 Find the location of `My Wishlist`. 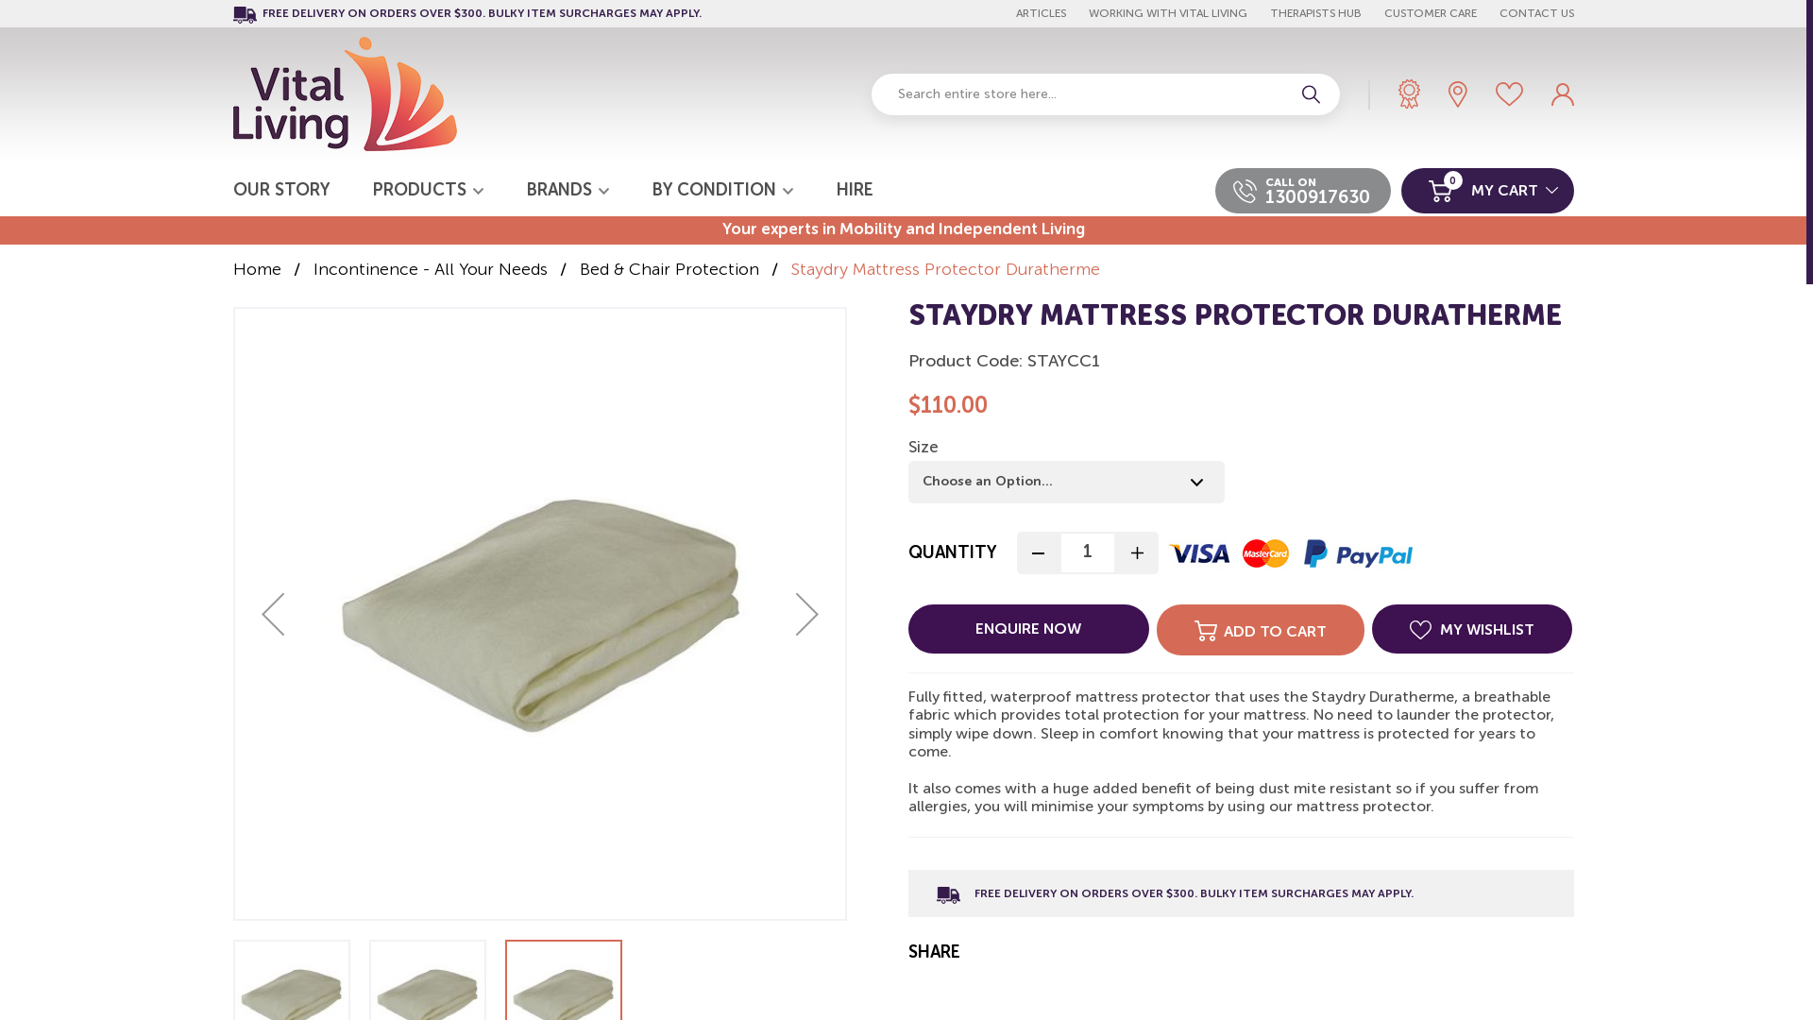

My Wishlist is located at coordinates (1509, 94).